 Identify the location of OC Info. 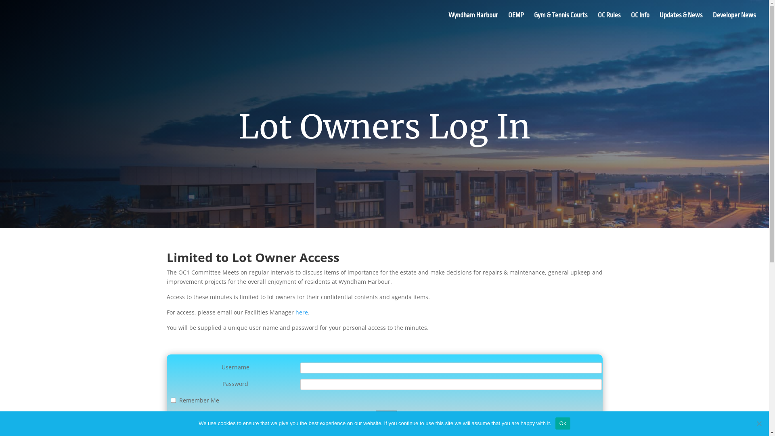
(640, 22).